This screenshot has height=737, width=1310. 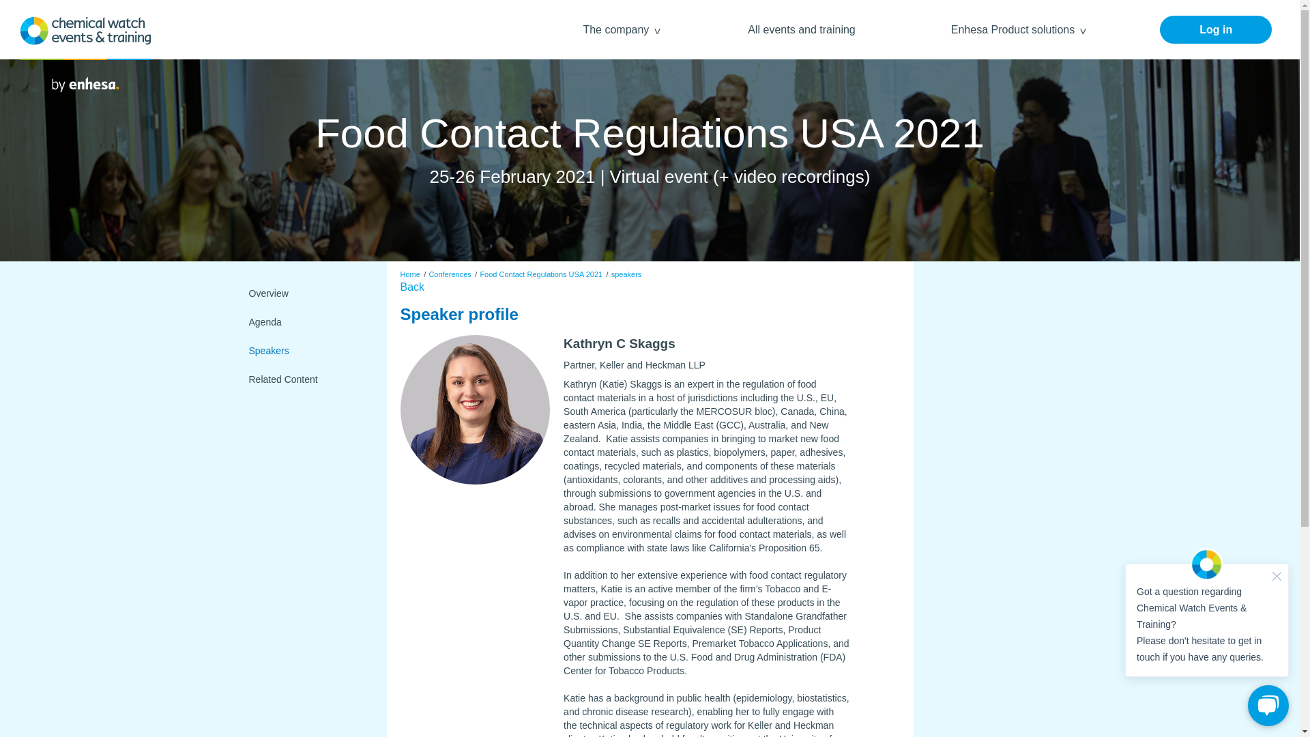 I want to click on speakers, so click(x=626, y=274).